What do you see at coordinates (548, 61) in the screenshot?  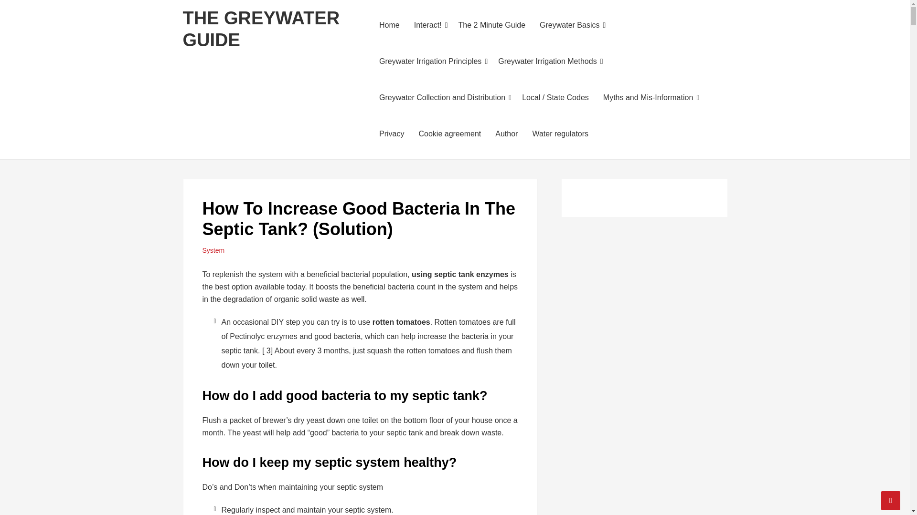 I see `Greywater Irrigation Methods` at bounding box center [548, 61].